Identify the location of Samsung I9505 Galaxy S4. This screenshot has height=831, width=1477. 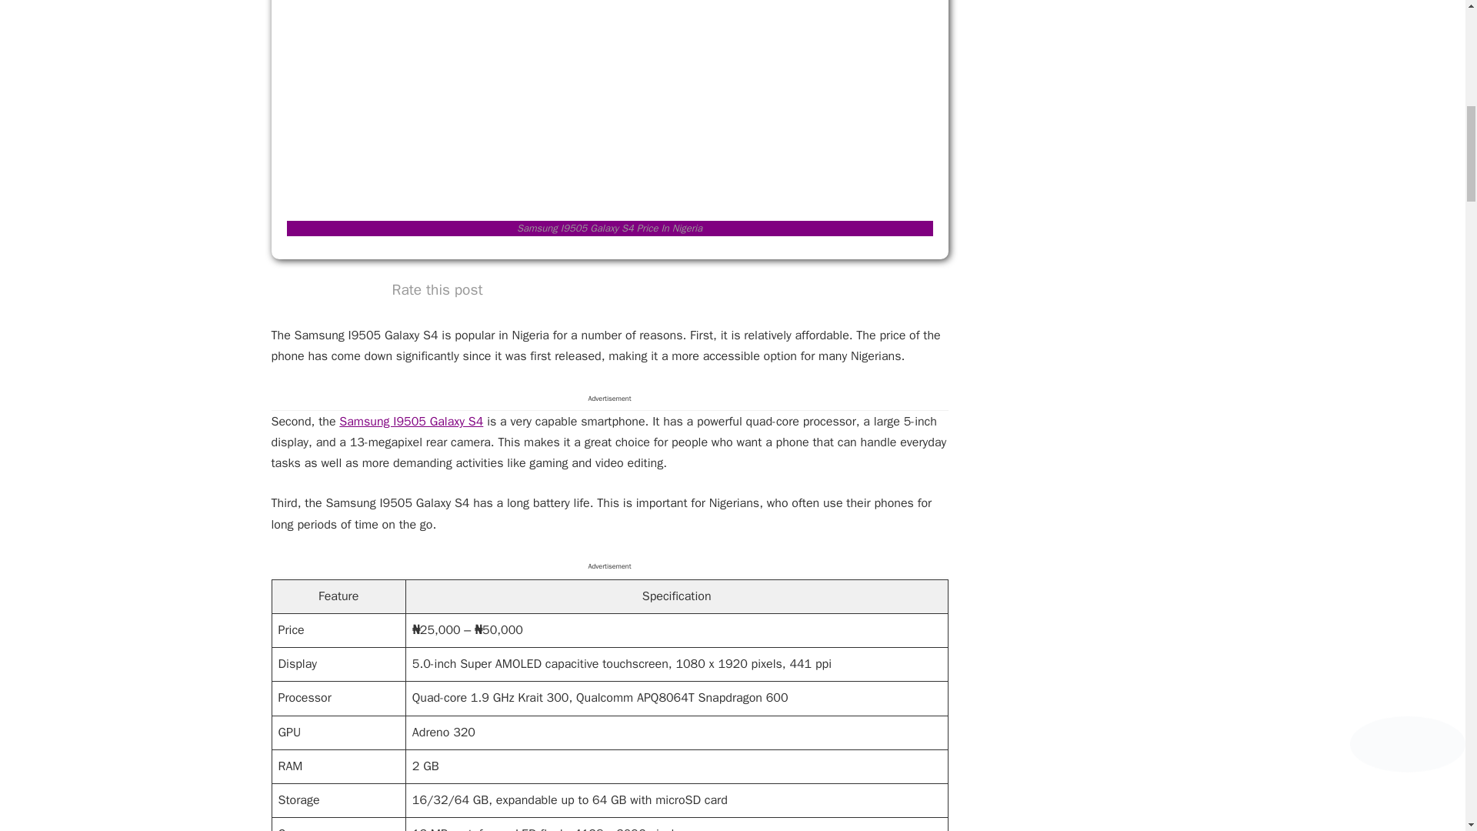
(411, 422).